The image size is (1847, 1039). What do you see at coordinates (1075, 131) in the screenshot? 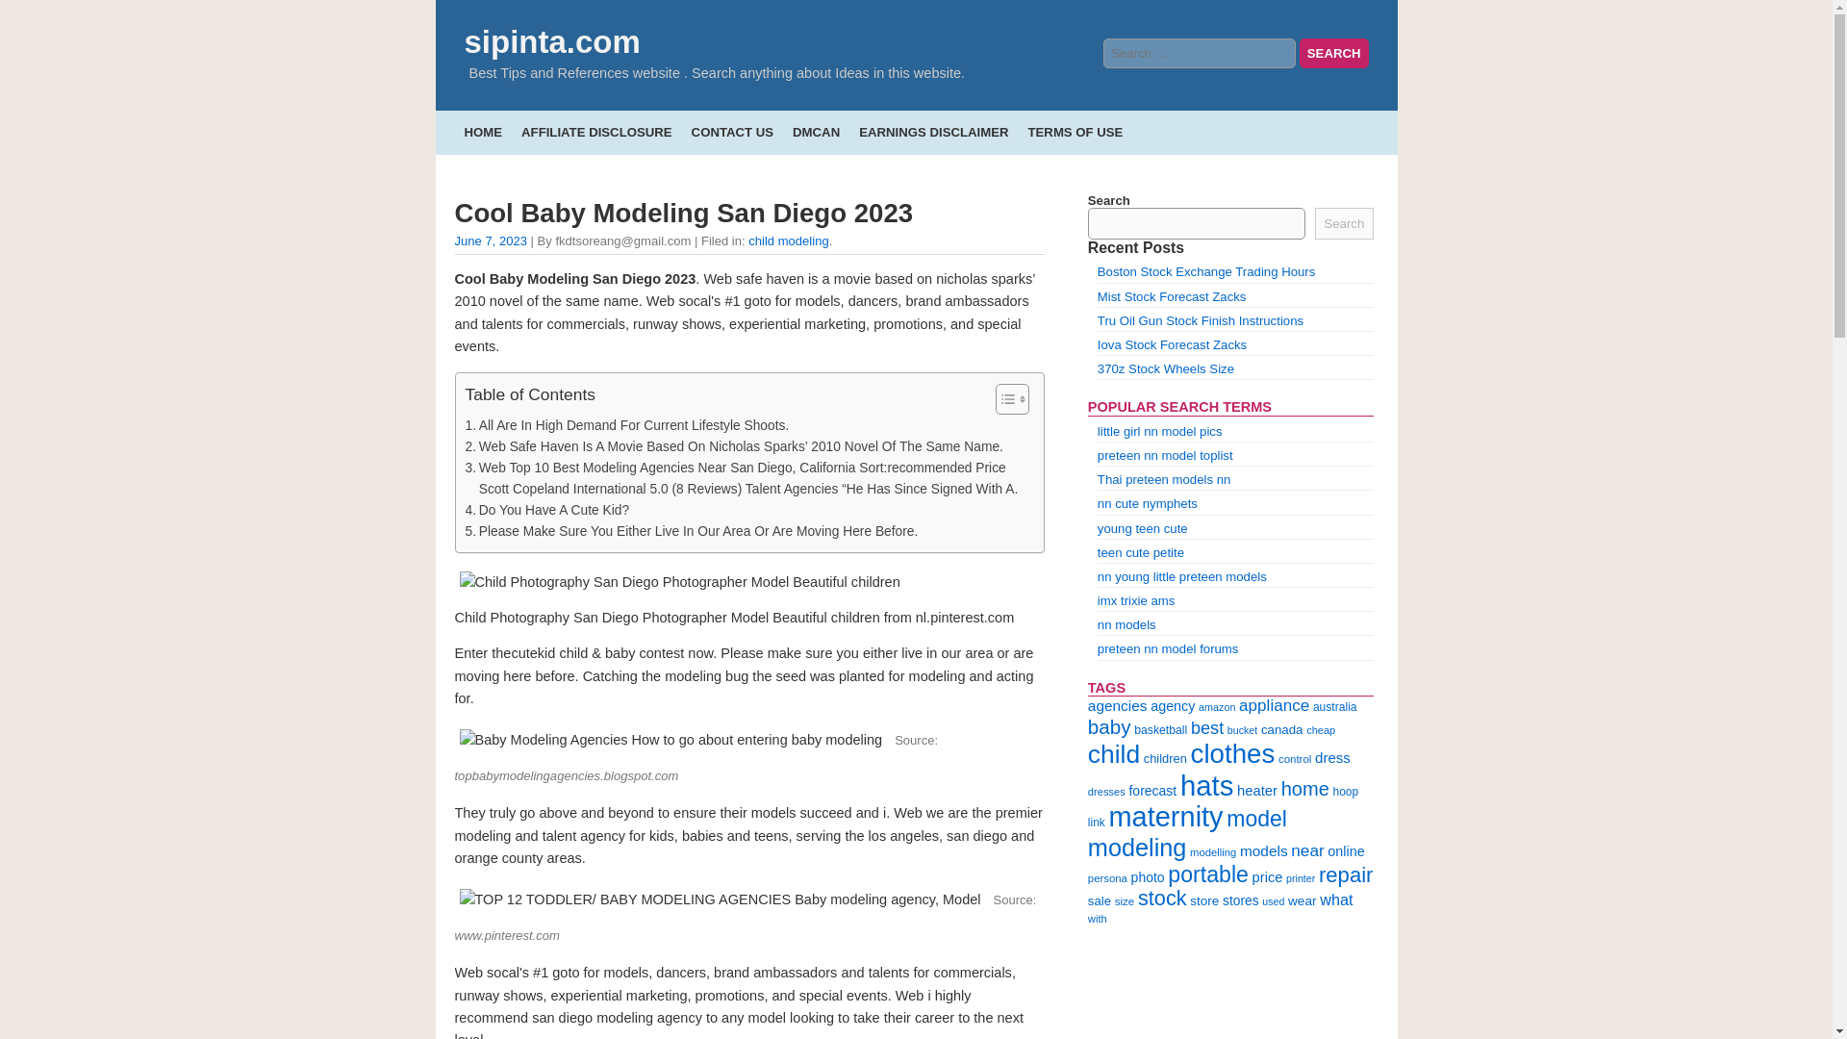
I see `TERMS OF USE` at bounding box center [1075, 131].